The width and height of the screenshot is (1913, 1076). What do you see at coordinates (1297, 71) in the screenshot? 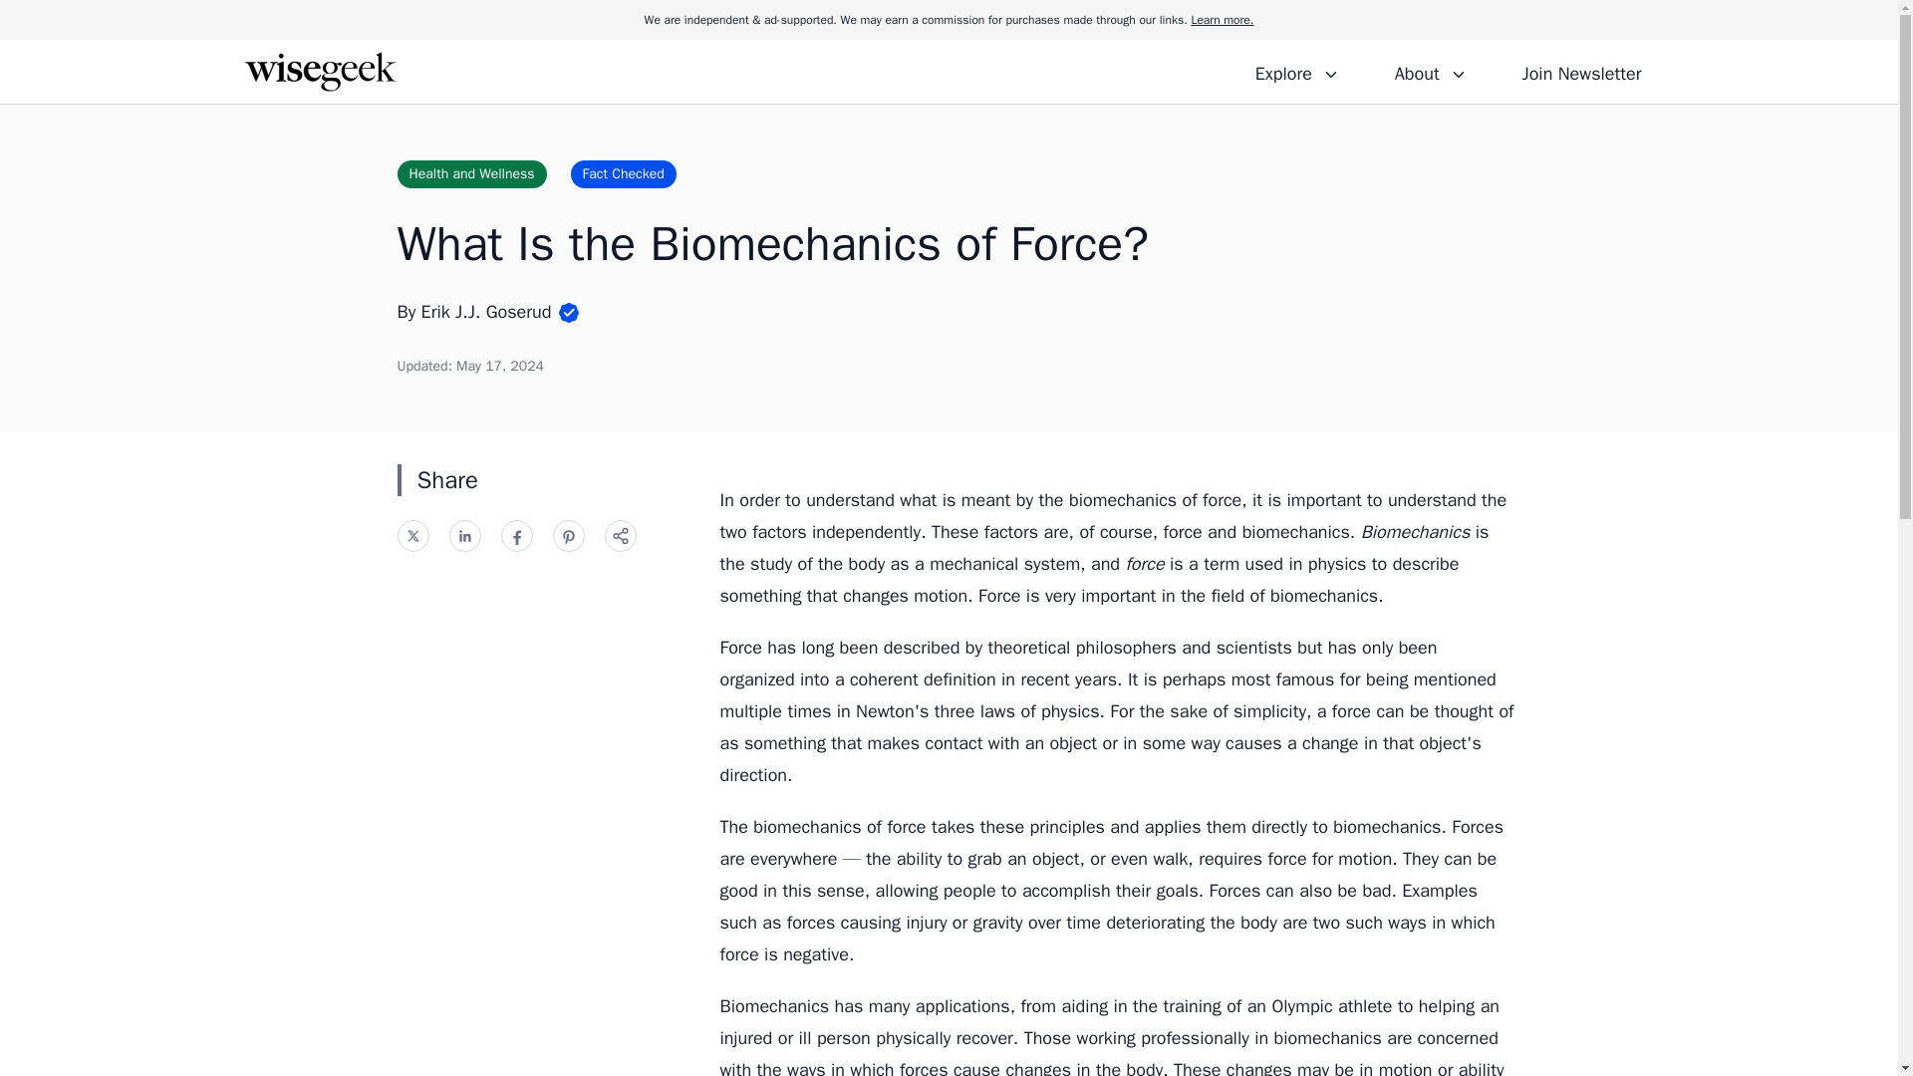
I see `Explore` at bounding box center [1297, 71].